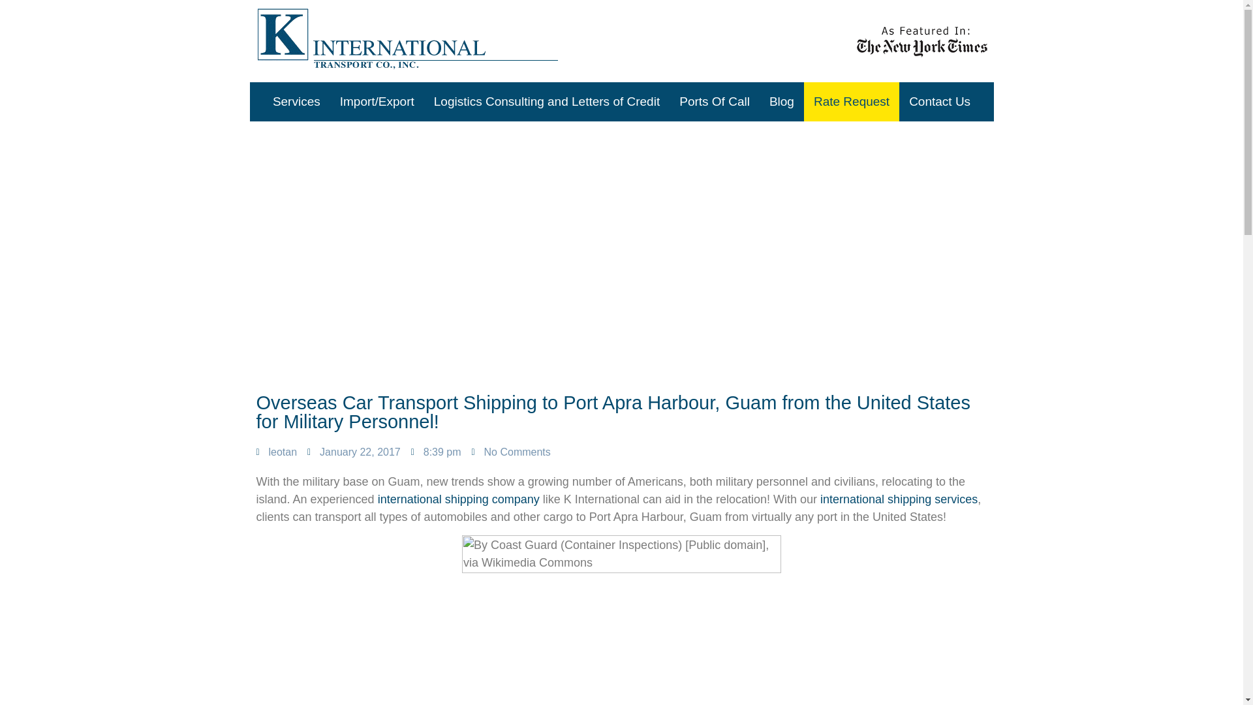 The width and height of the screenshot is (1253, 705). What do you see at coordinates (512, 452) in the screenshot?
I see `No Comments` at bounding box center [512, 452].